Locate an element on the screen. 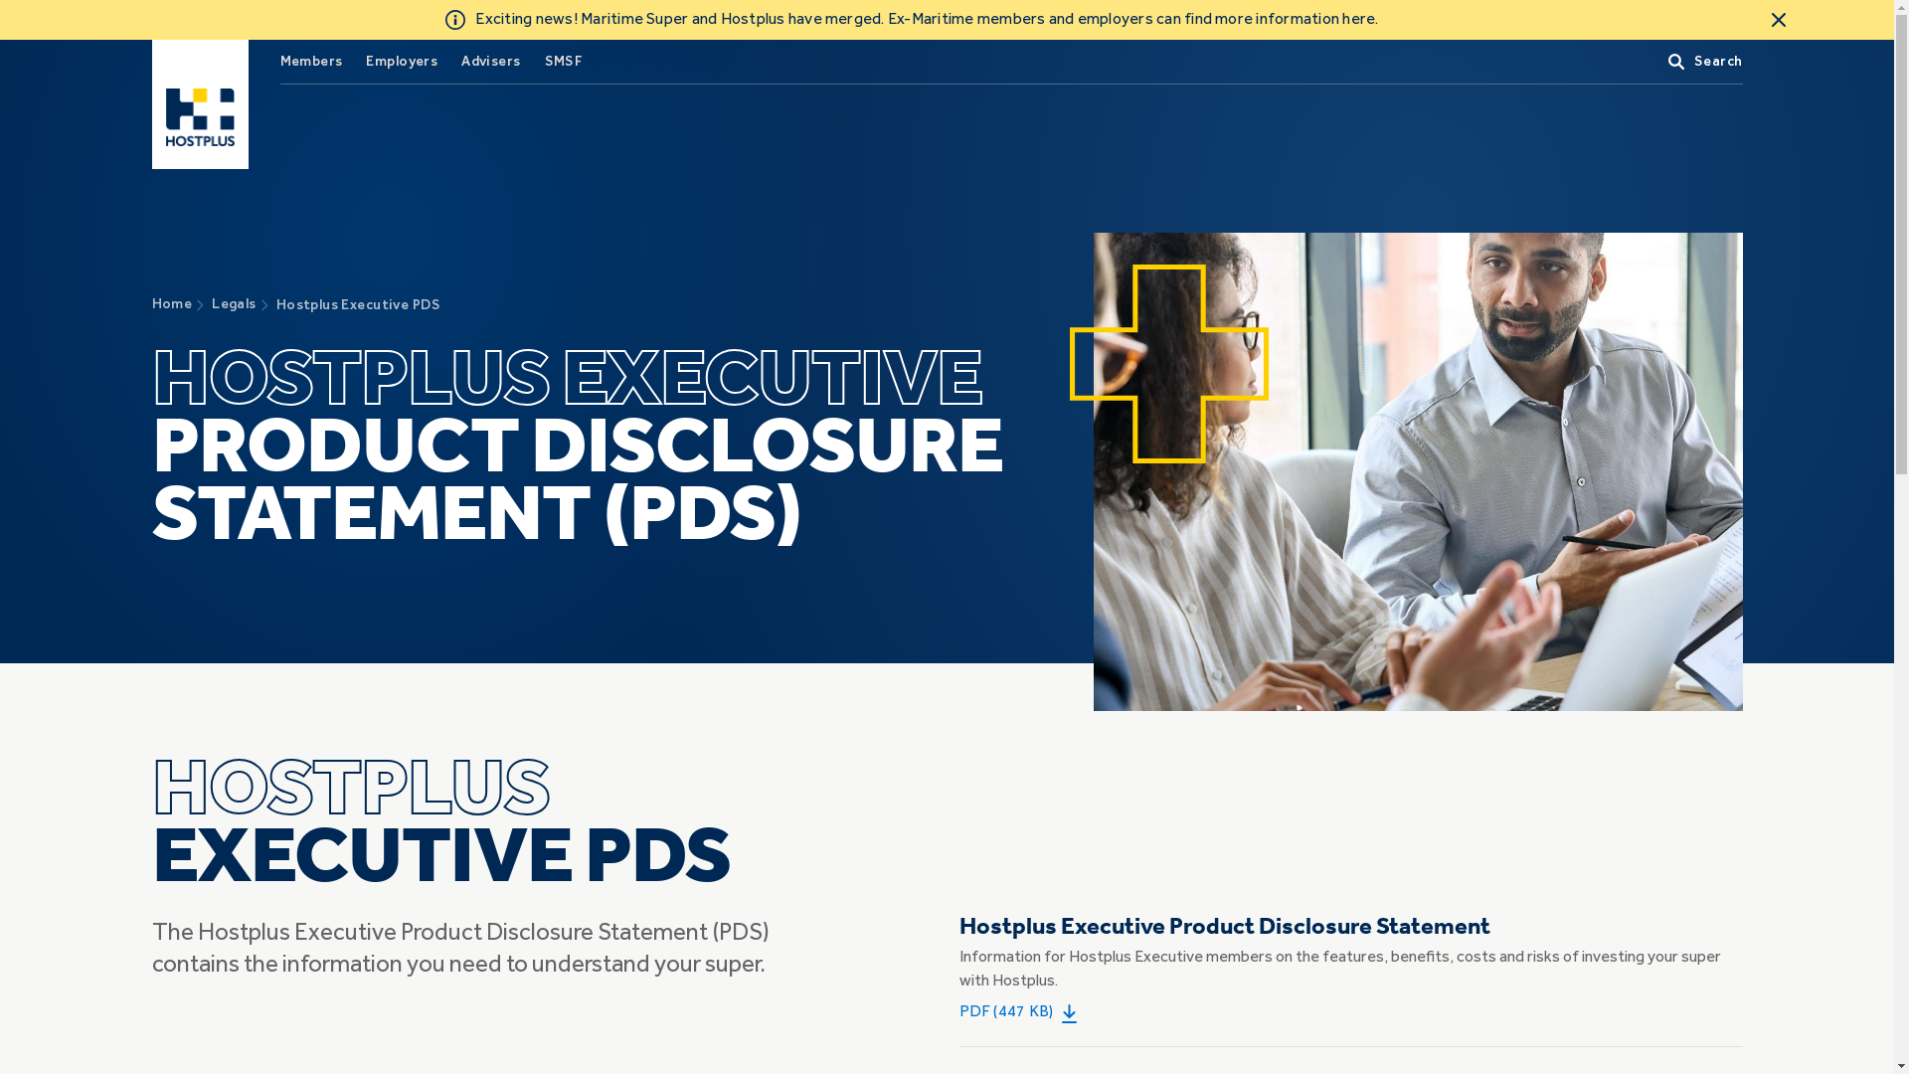  canva-business-team-executive-board-meeting is located at coordinates (1418, 471).